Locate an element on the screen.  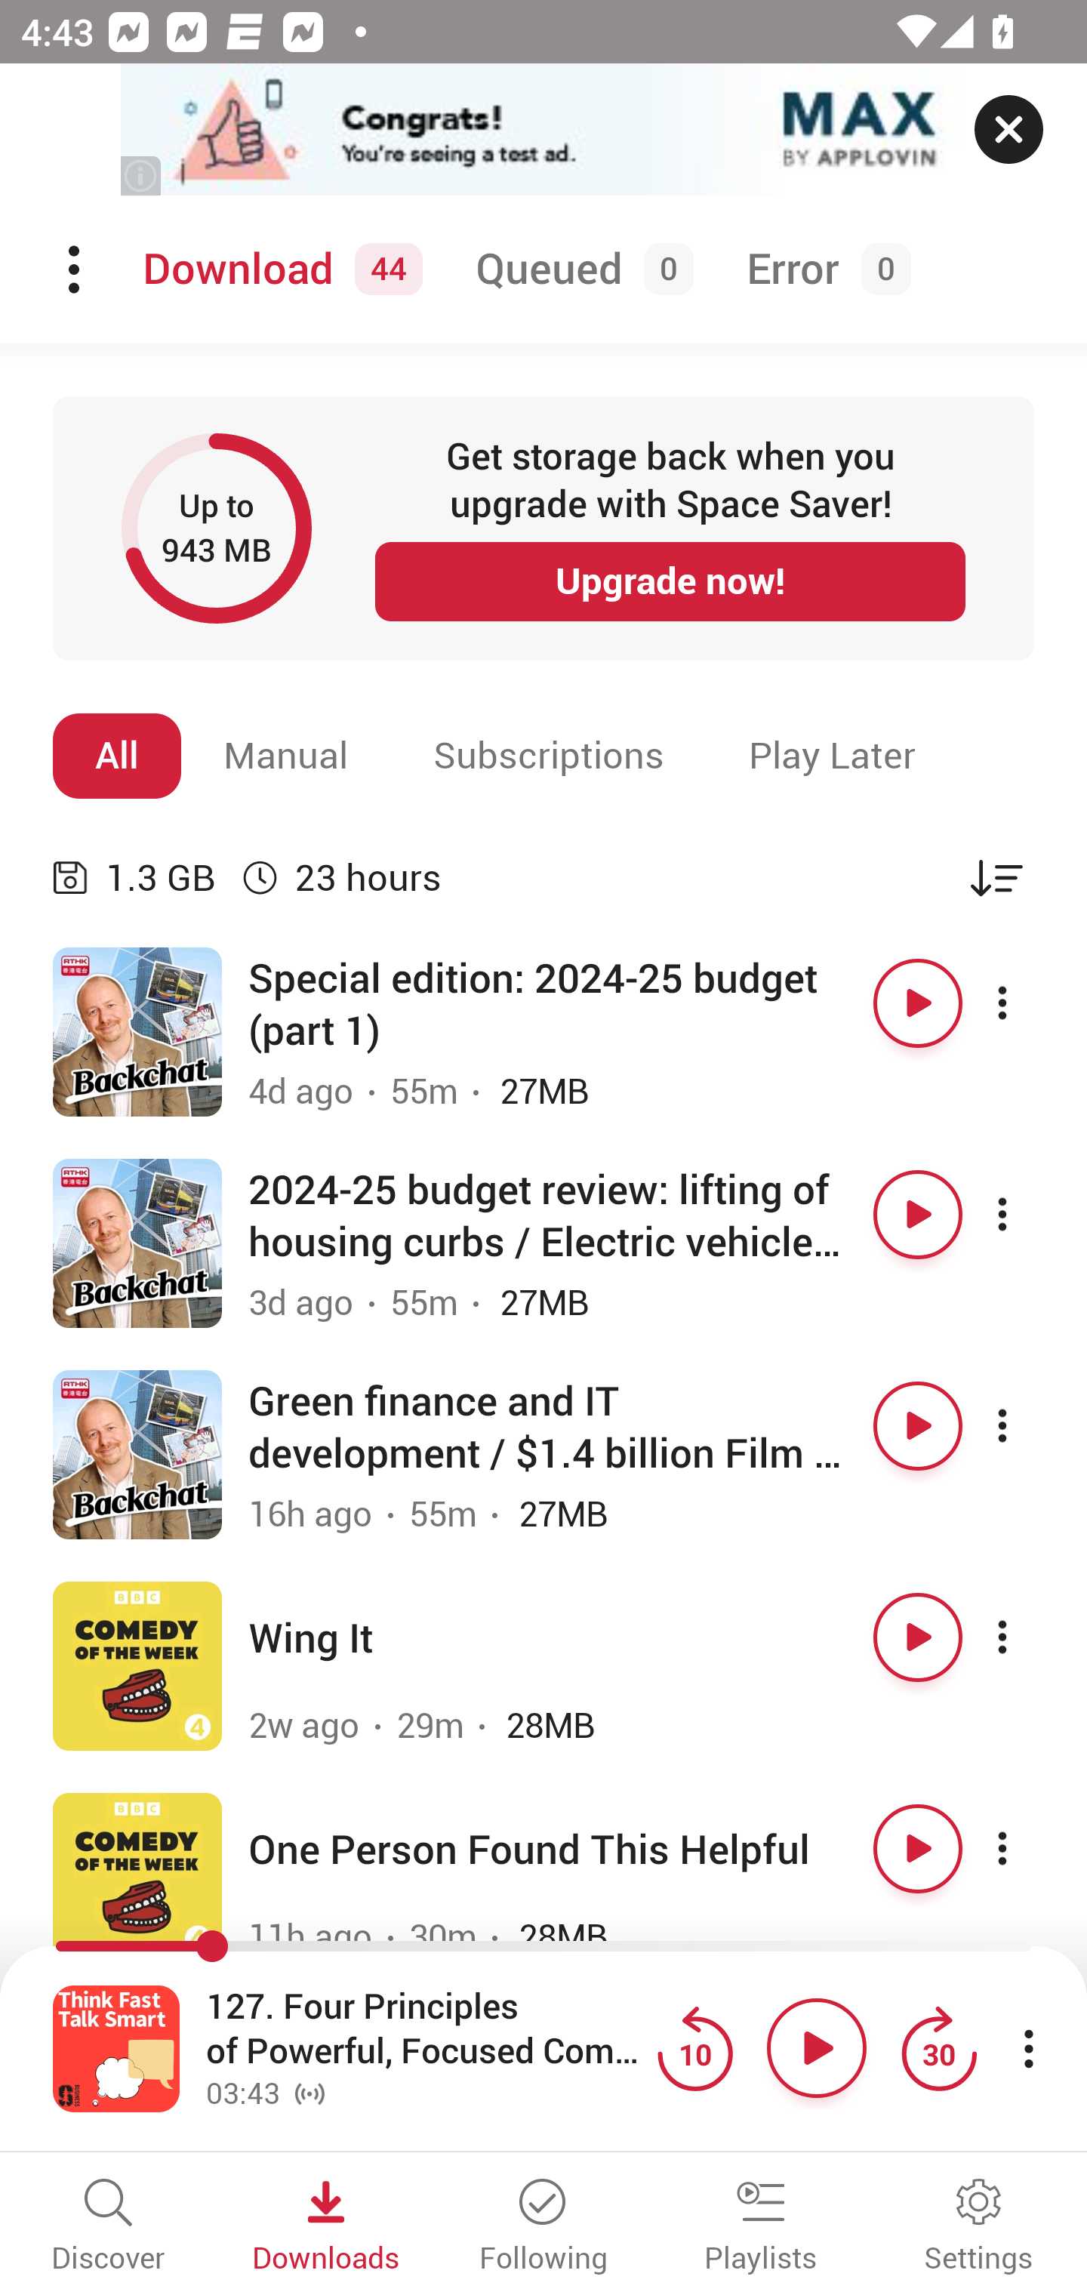
app-monetization is located at coordinates (543, 131).